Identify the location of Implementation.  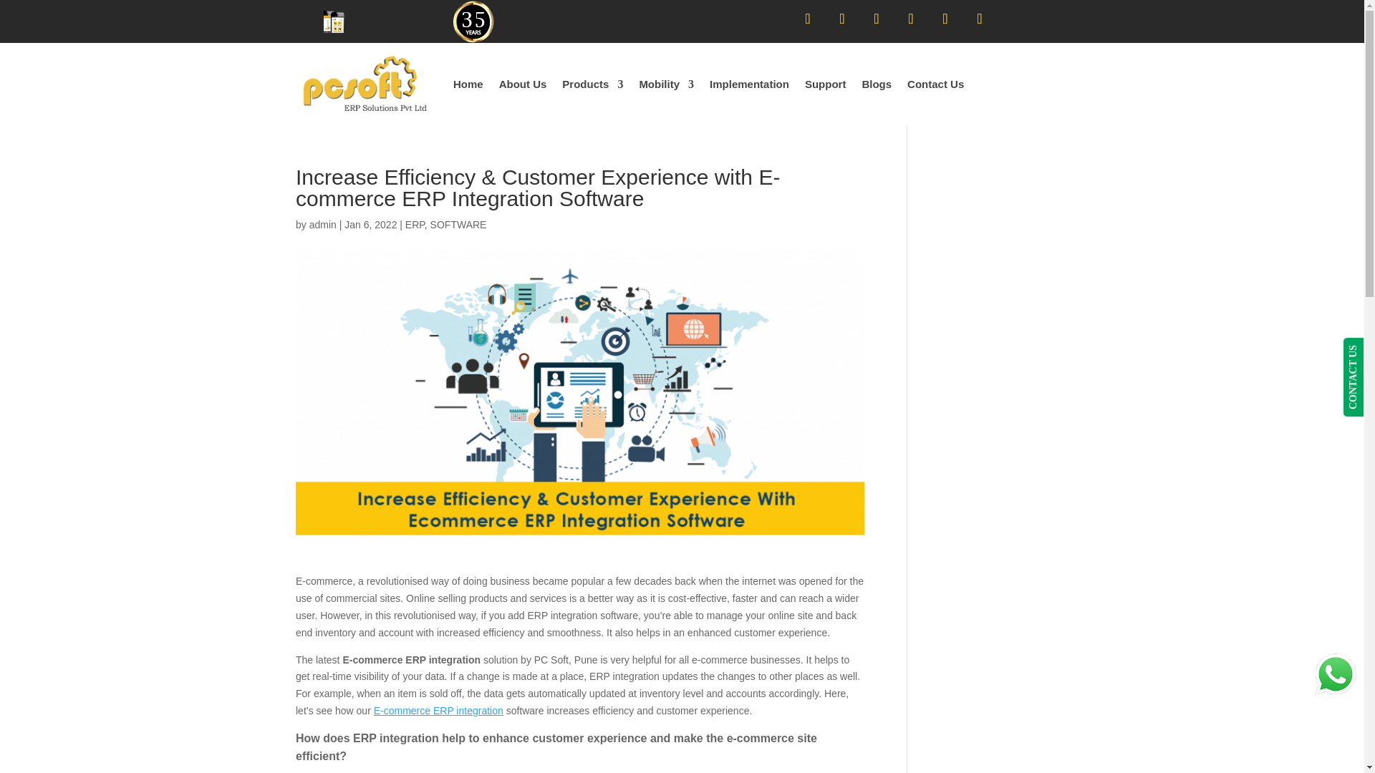
(749, 84).